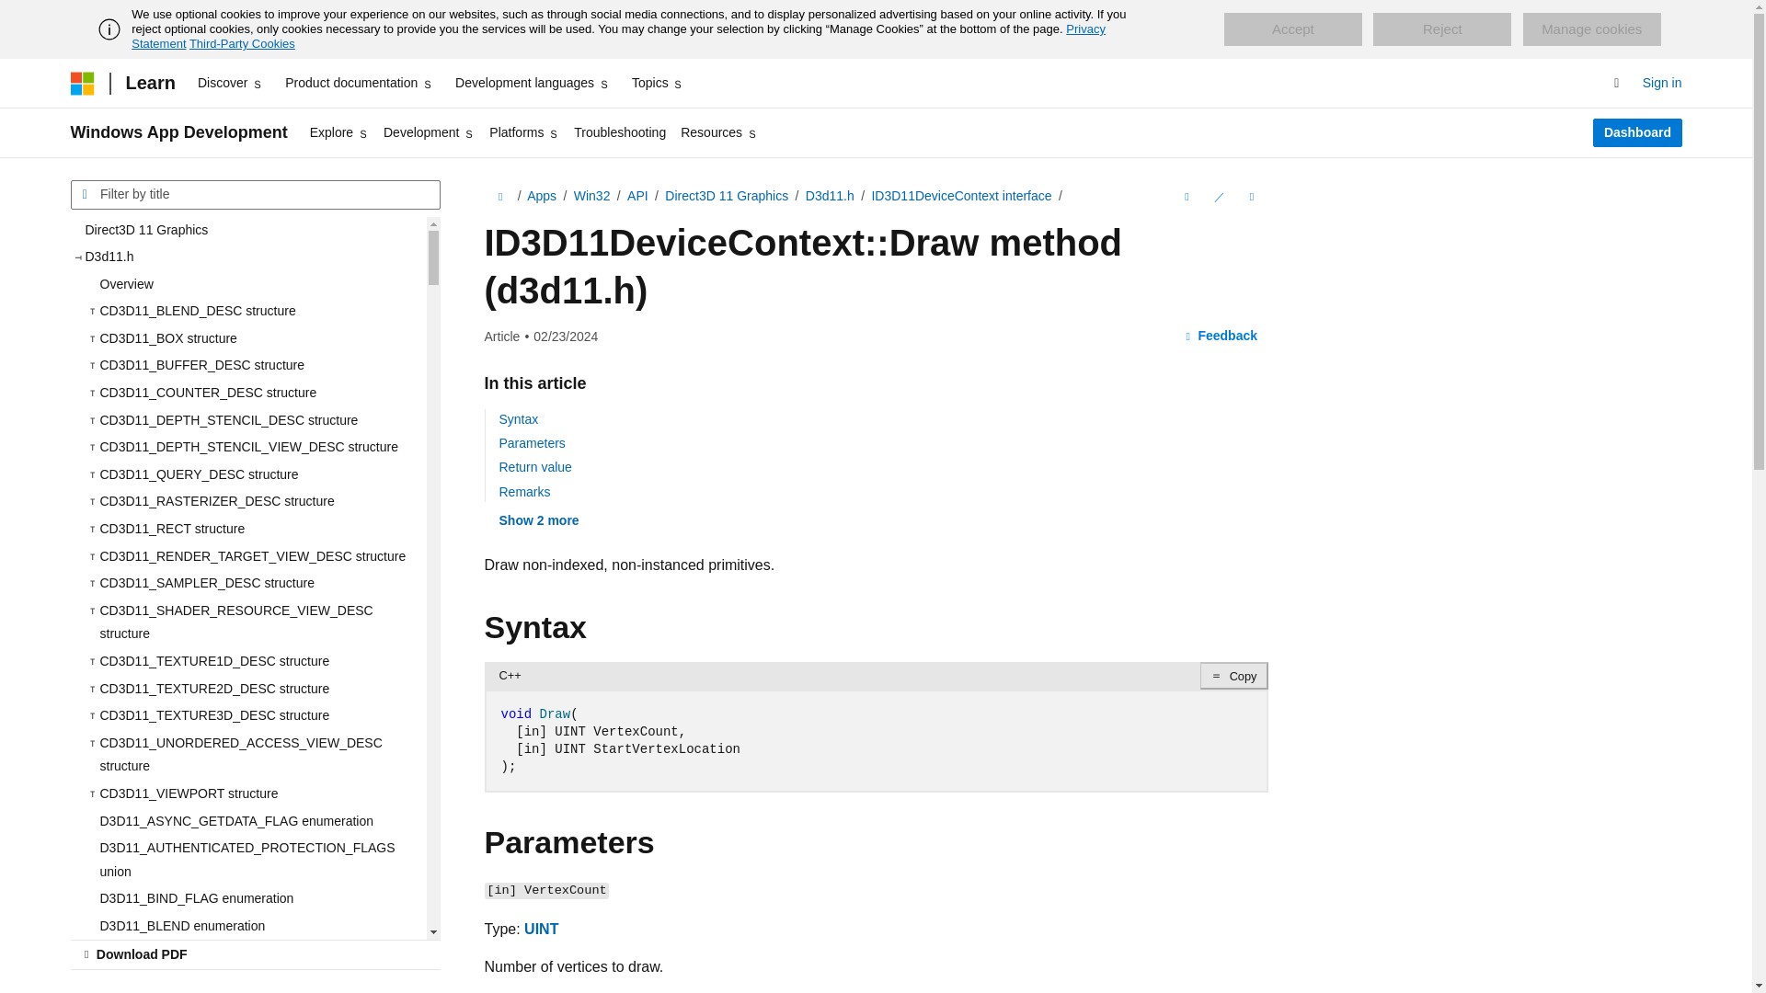 This screenshot has width=1766, height=993. What do you see at coordinates (149, 83) in the screenshot?
I see `Learn` at bounding box center [149, 83].